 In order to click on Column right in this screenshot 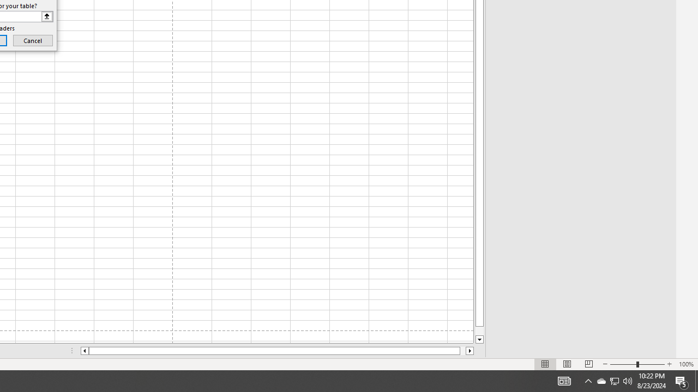, I will do `click(470, 351)`.